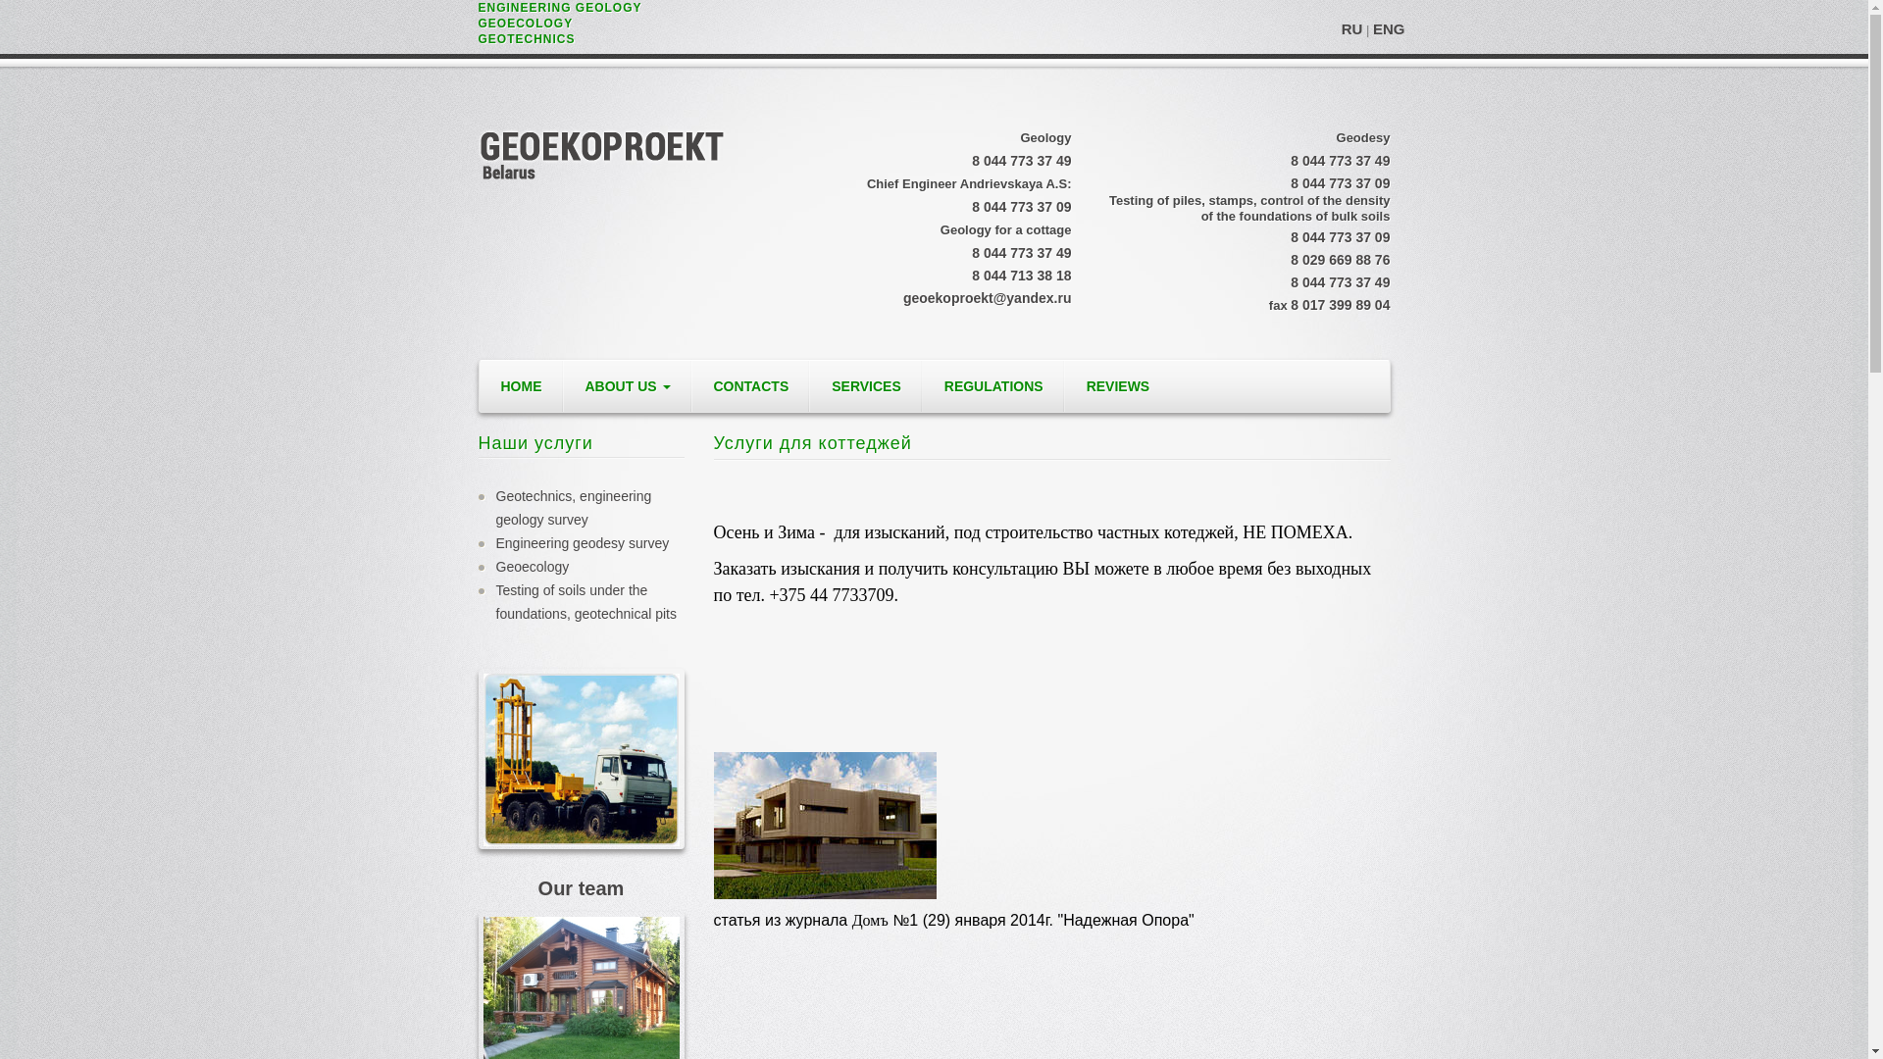 This screenshot has height=1059, width=1883. Describe the element at coordinates (582, 890) in the screenshot. I see `Our team` at that location.